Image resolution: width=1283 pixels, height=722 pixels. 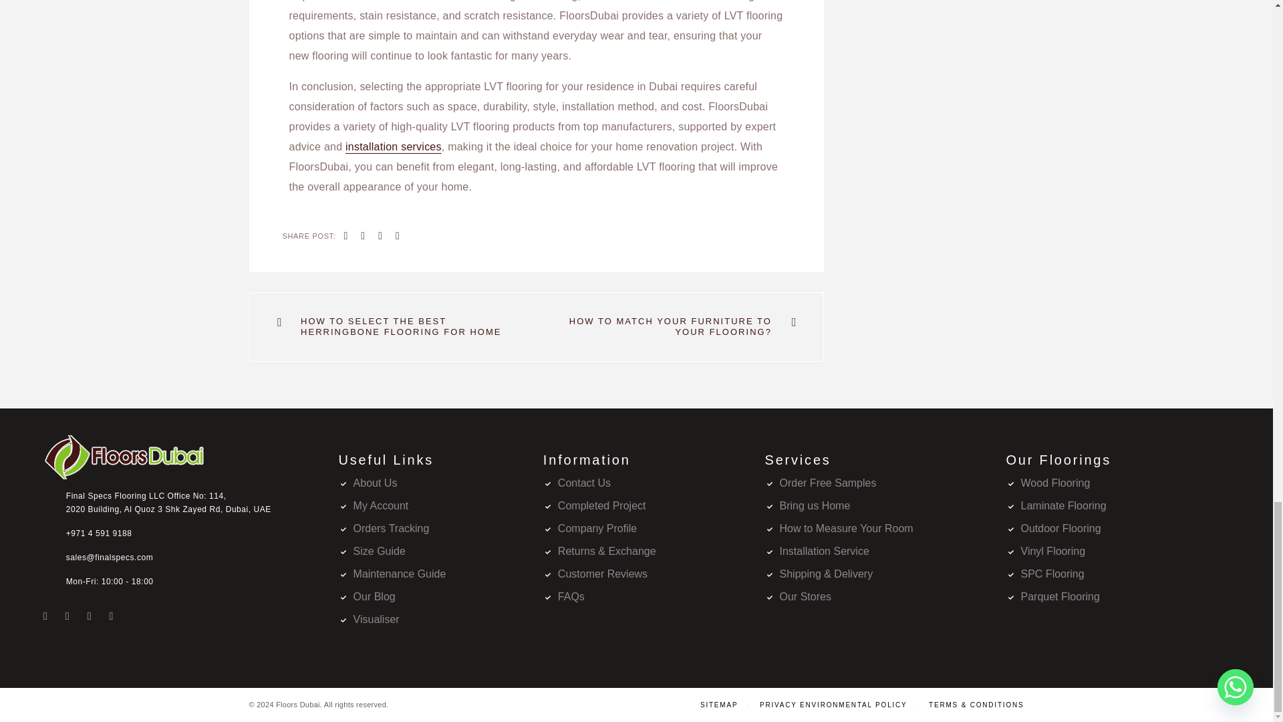 I want to click on Share on Whatsapp, so click(x=397, y=236).